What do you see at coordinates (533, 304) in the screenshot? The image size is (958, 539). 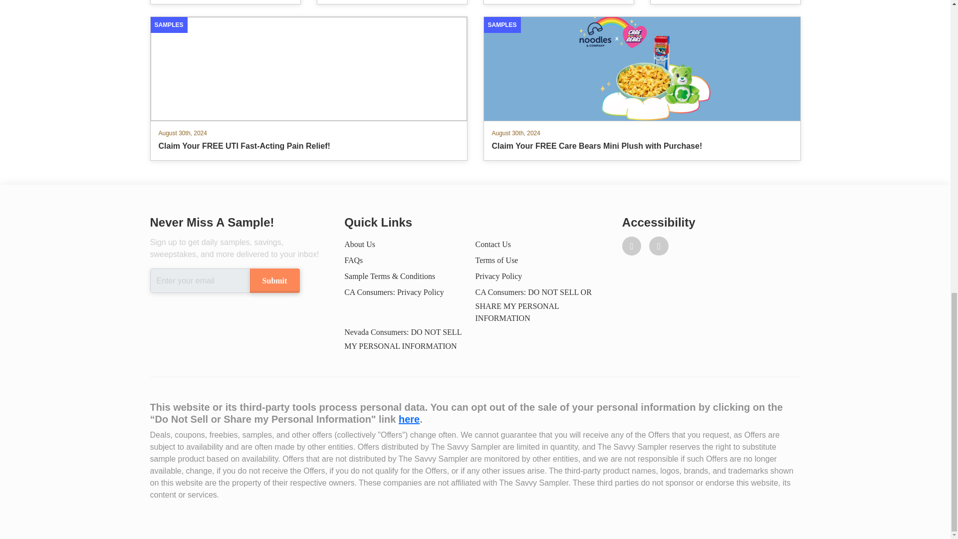 I see `CA Consumers: DO NOT SELL OR SHARE MY PERSONAL INFORMATION` at bounding box center [533, 304].